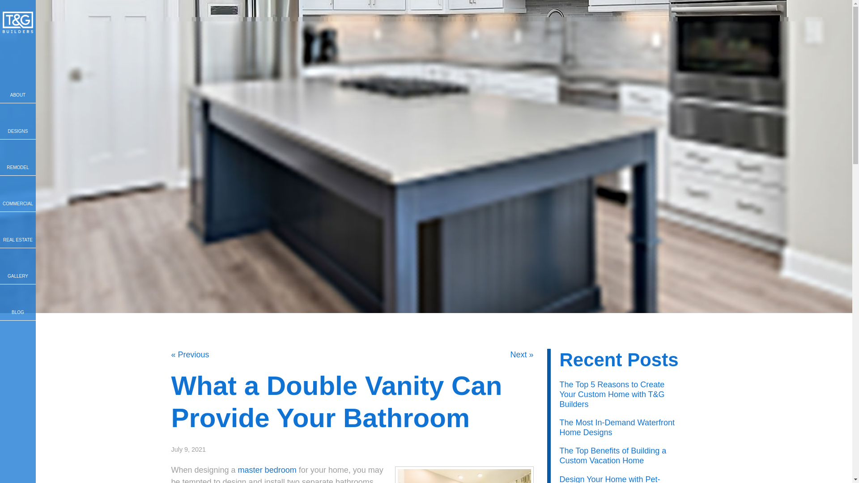 This screenshot has width=859, height=483. I want to click on master bedroom, so click(267, 470).